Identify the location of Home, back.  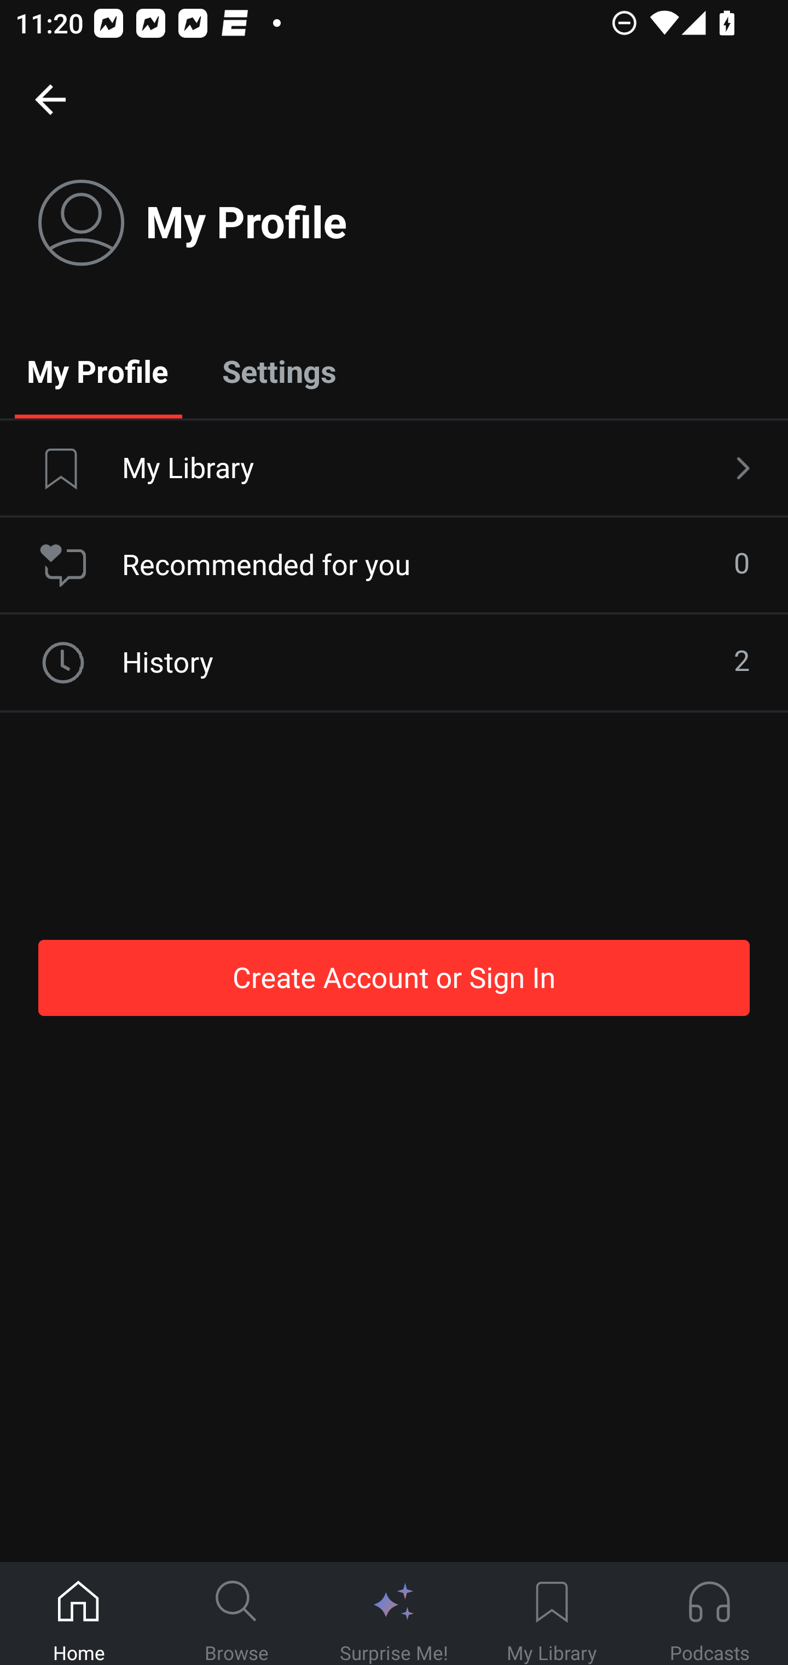
(50, 99).